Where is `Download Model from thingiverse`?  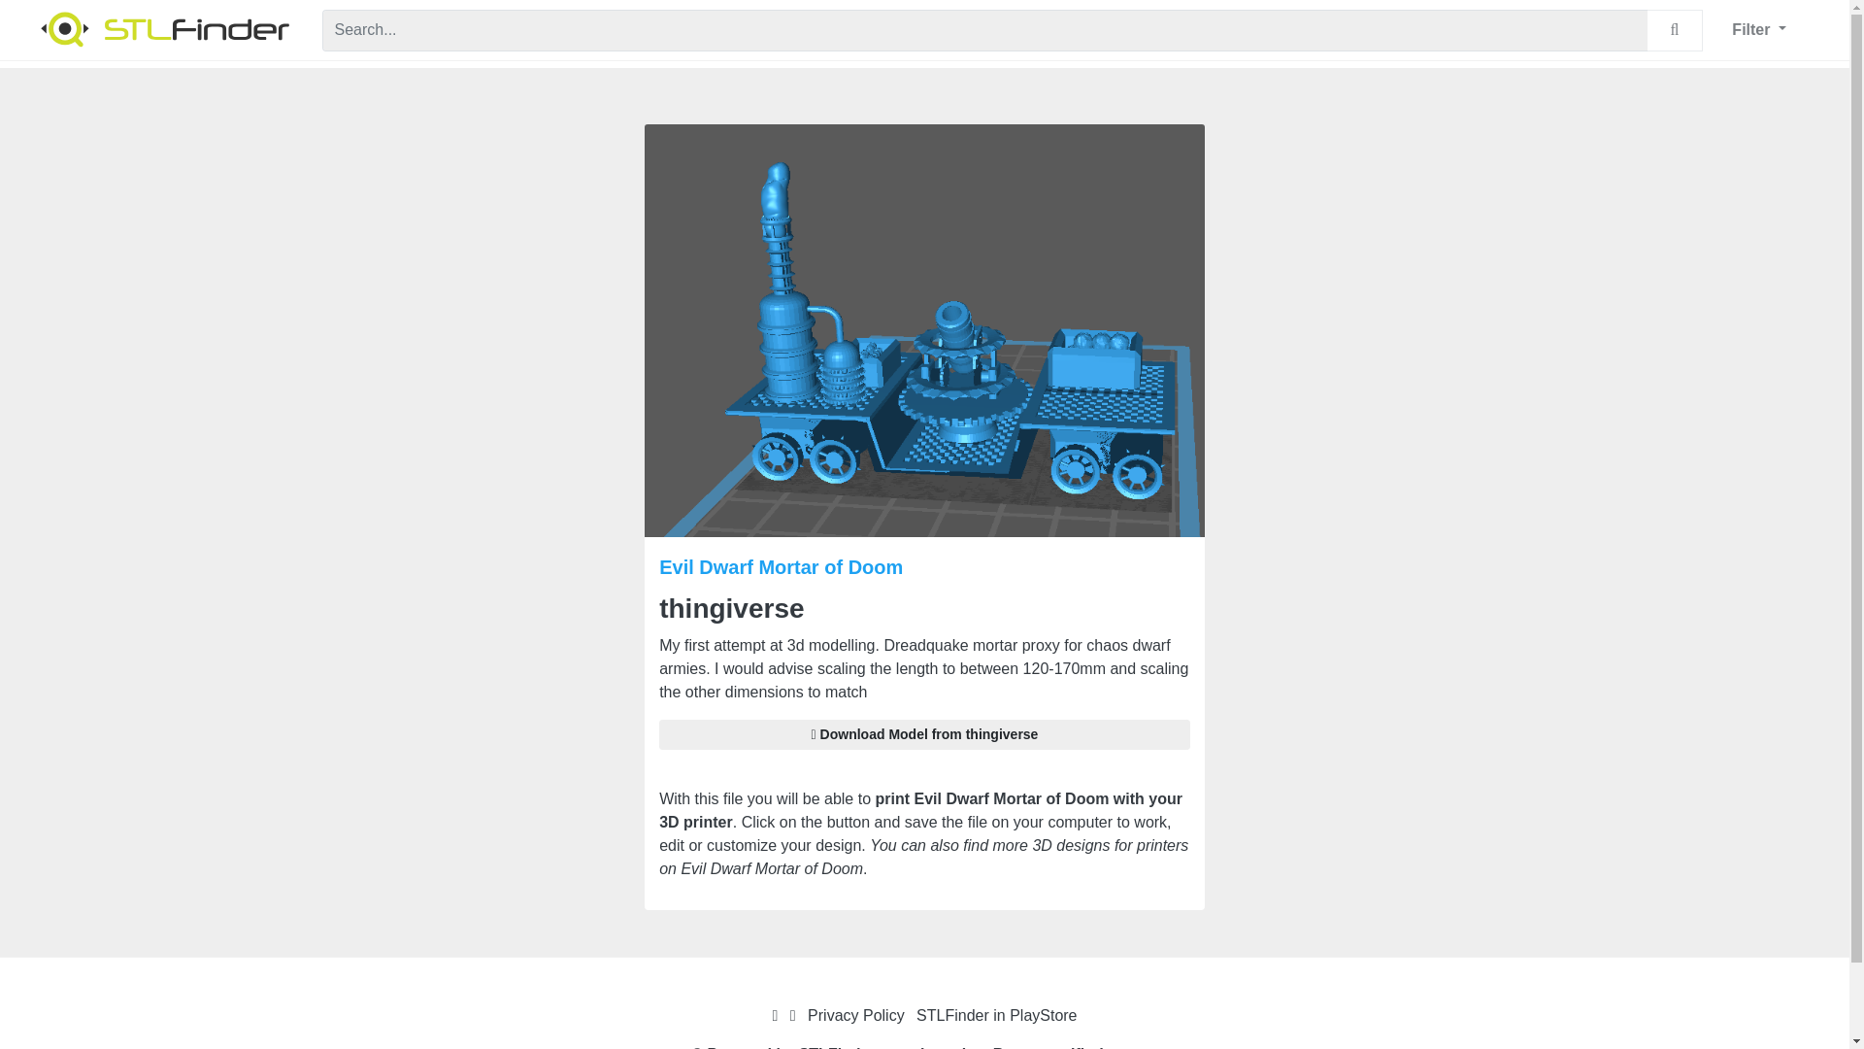
Download Model from thingiverse is located at coordinates (924, 734).